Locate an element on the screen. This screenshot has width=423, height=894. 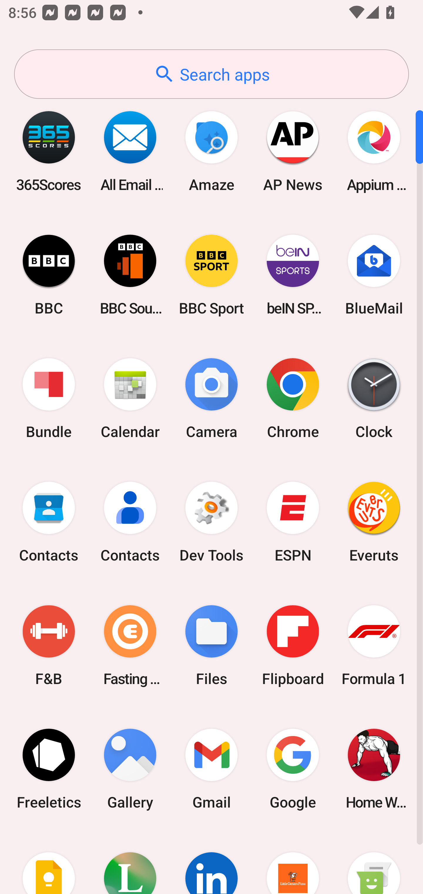
Clock is located at coordinates (374, 399).